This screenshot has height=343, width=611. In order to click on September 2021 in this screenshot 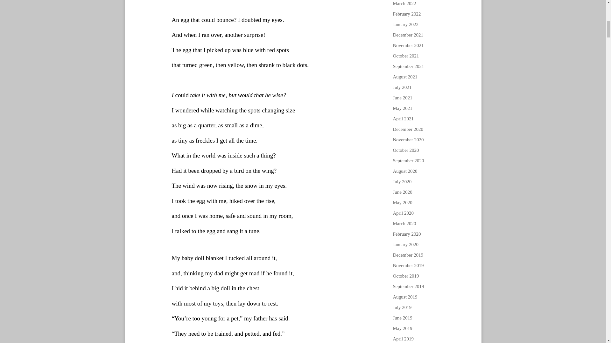, I will do `click(408, 66)`.